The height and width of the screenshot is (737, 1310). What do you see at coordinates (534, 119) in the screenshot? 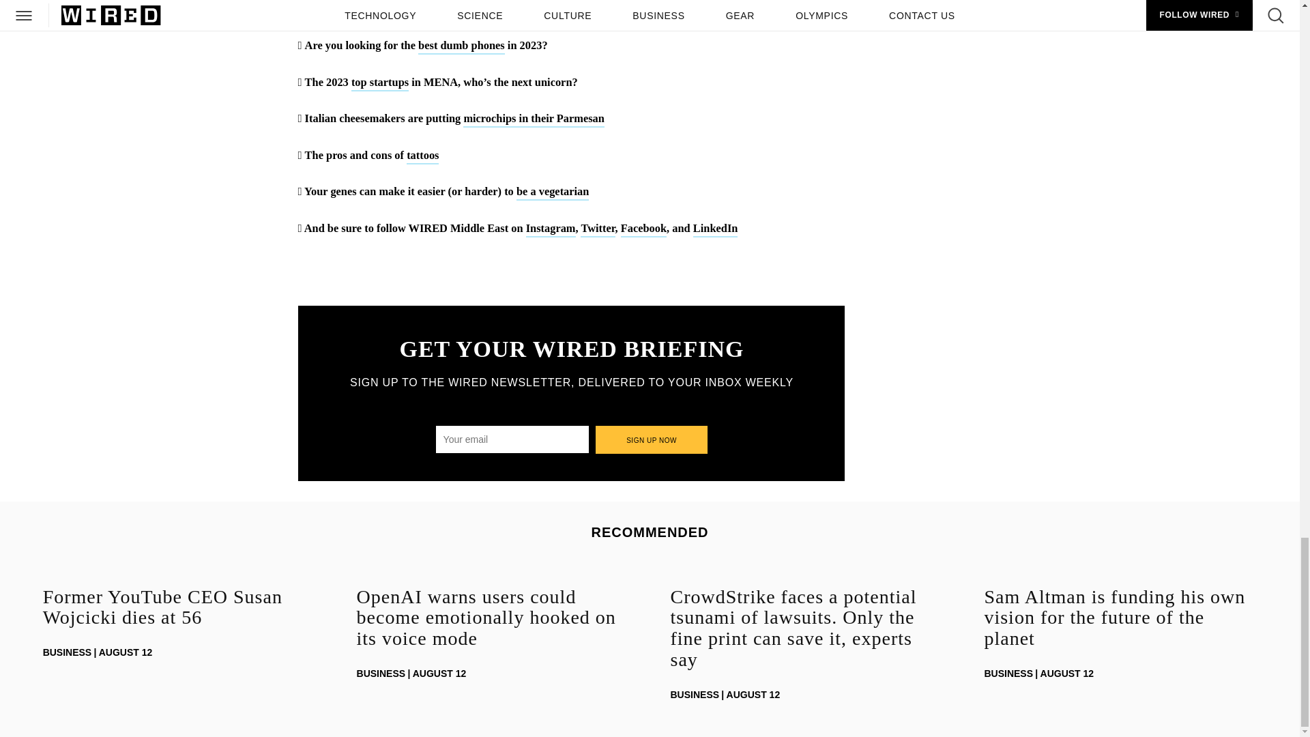
I see `microchips in their Parmesan` at bounding box center [534, 119].